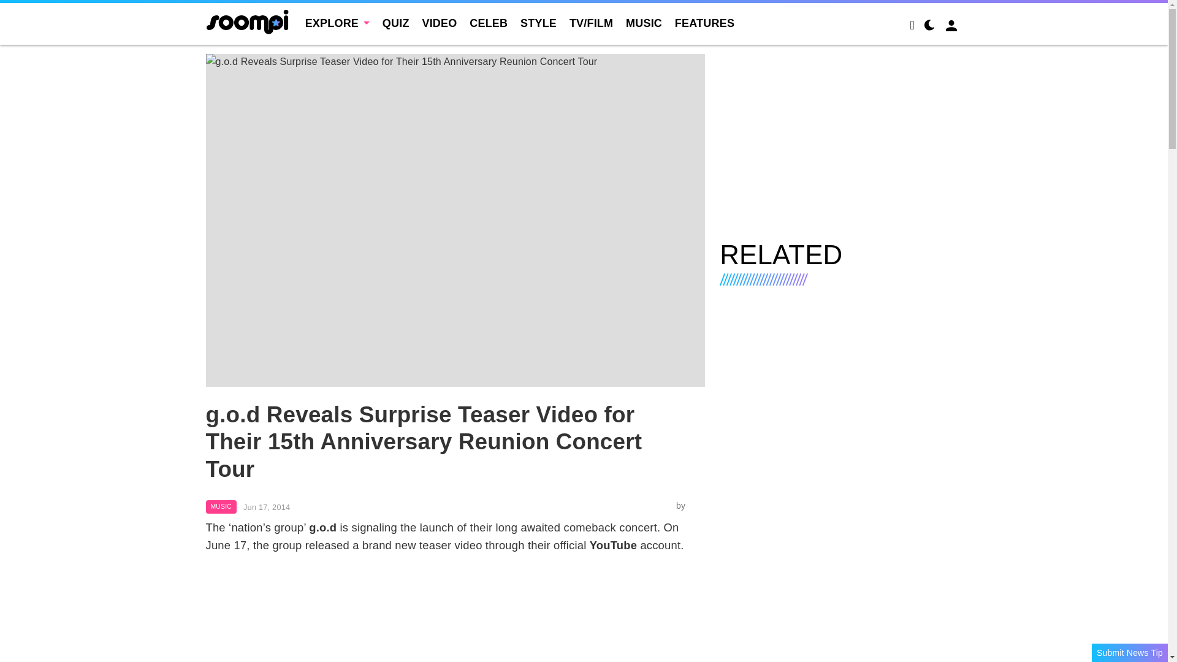 This screenshot has width=1177, height=662. Describe the element at coordinates (439, 23) in the screenshot. I see `VIDEO` at that location.